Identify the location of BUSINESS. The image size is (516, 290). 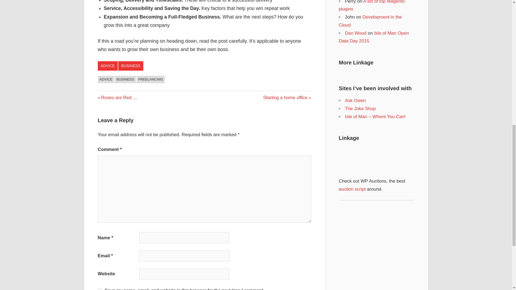
(371, 6).